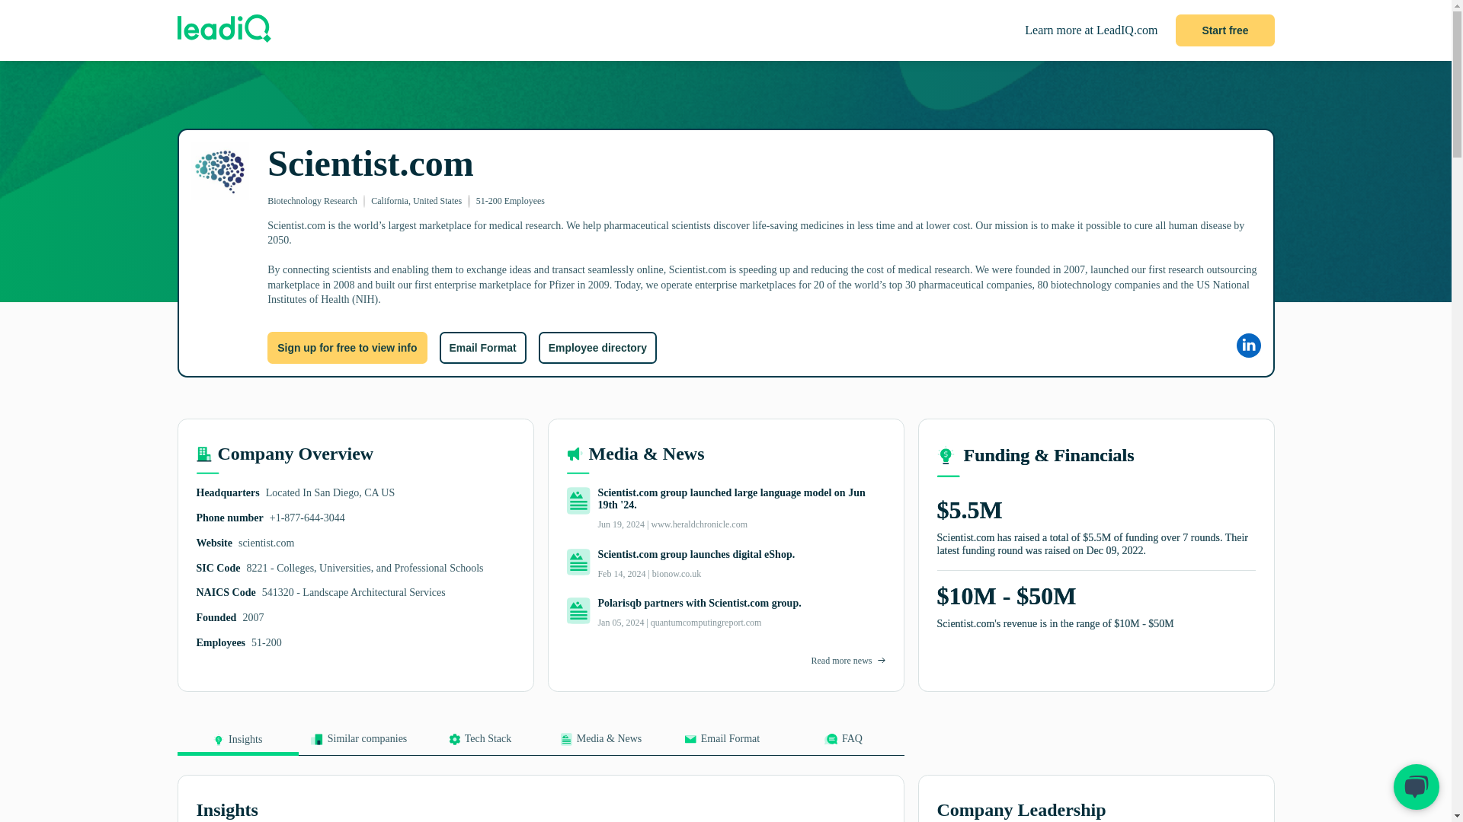  I want to click on Learn more at LeadIQ.com, so click(1091, 30).